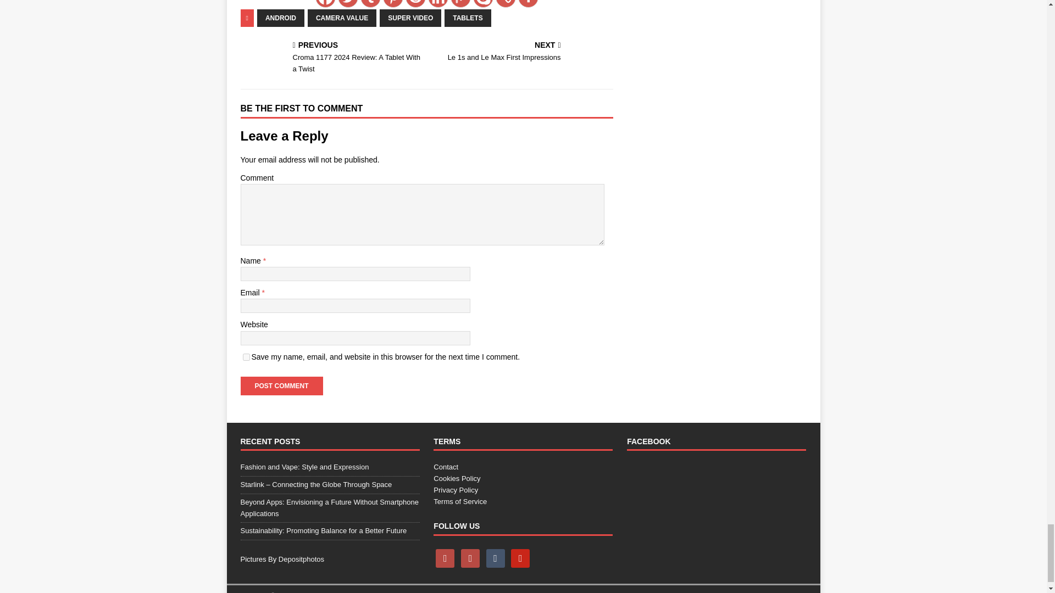 Image resolution: width=1055 pixels, height=593 pixels. I want to click on SUPER VIDEO, so click(410, 18).